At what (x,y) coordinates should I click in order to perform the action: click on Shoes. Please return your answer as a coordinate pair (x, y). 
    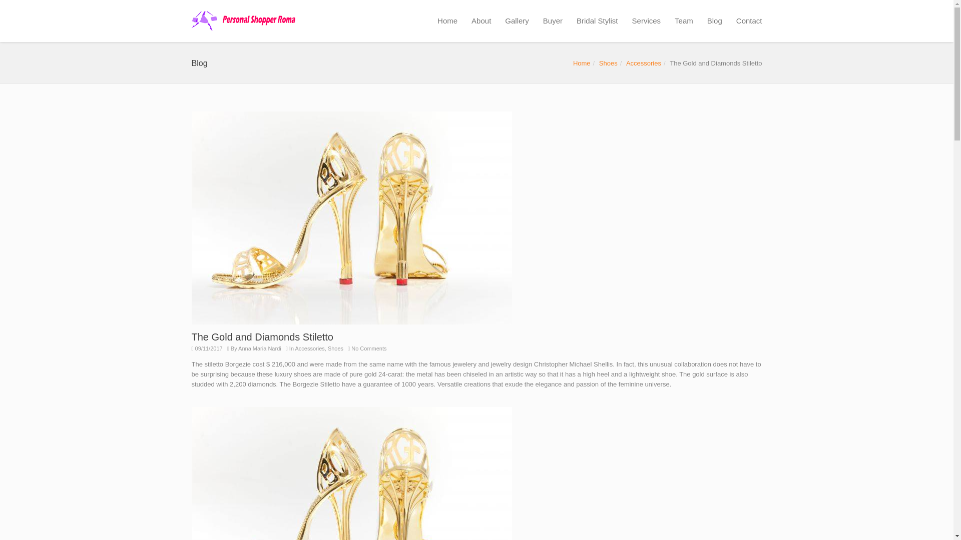
    Looking at the image, I should click on (608, 63).